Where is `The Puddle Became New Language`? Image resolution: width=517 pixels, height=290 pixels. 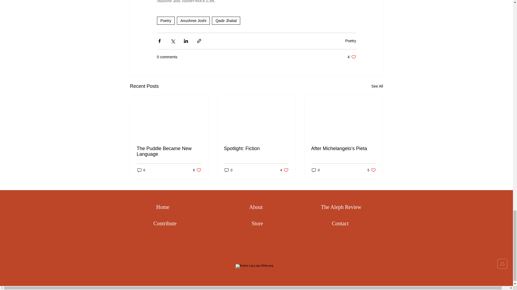
The Puddle Became New Language is located at coordinates (377, 86).